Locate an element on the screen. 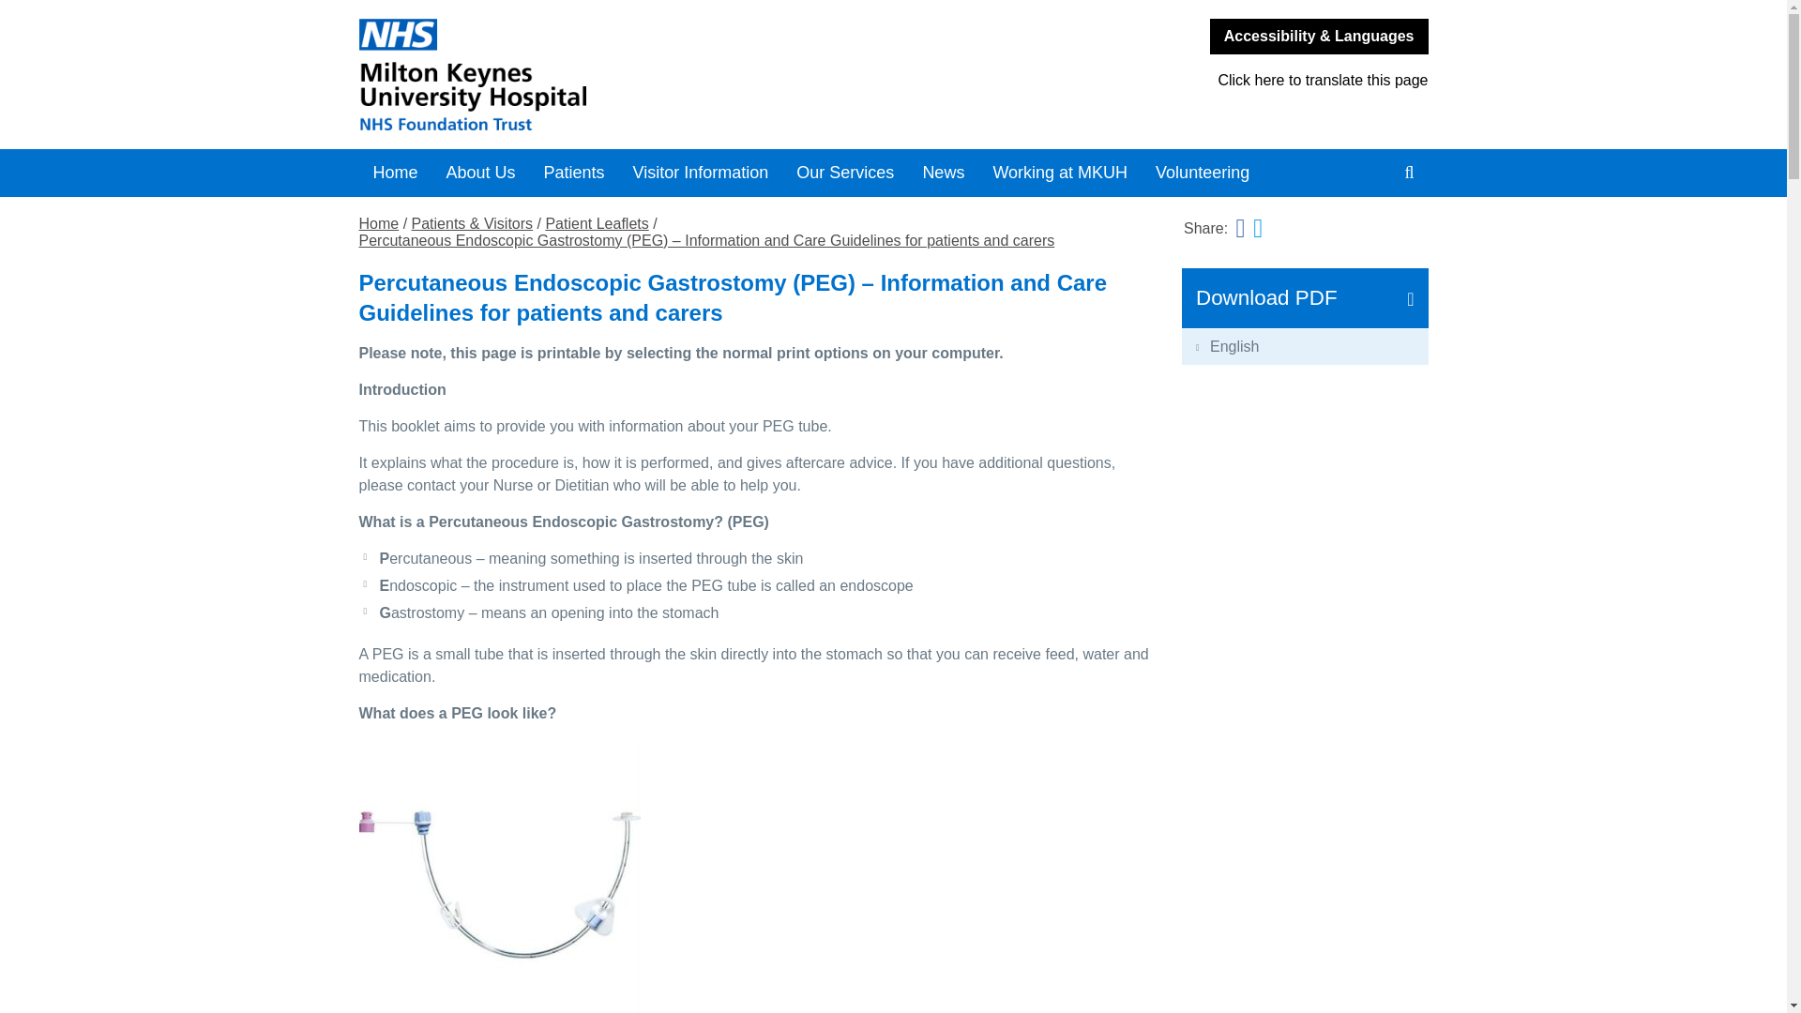 The height and width of the screenshot is (1013, 1801). Patients is located at coordinates (574, 173).